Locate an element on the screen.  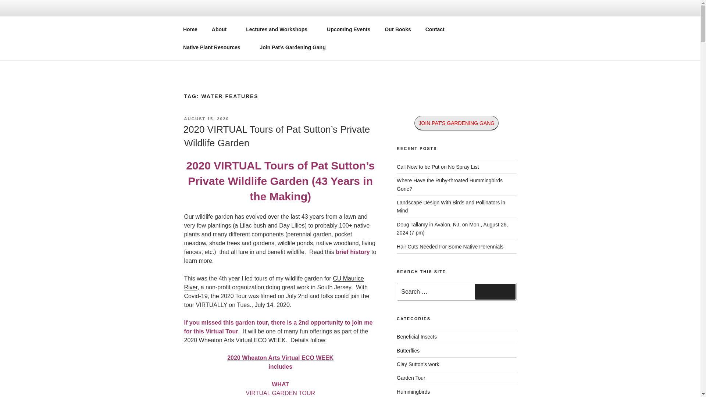
Contact is located at coordinates (435, 29).